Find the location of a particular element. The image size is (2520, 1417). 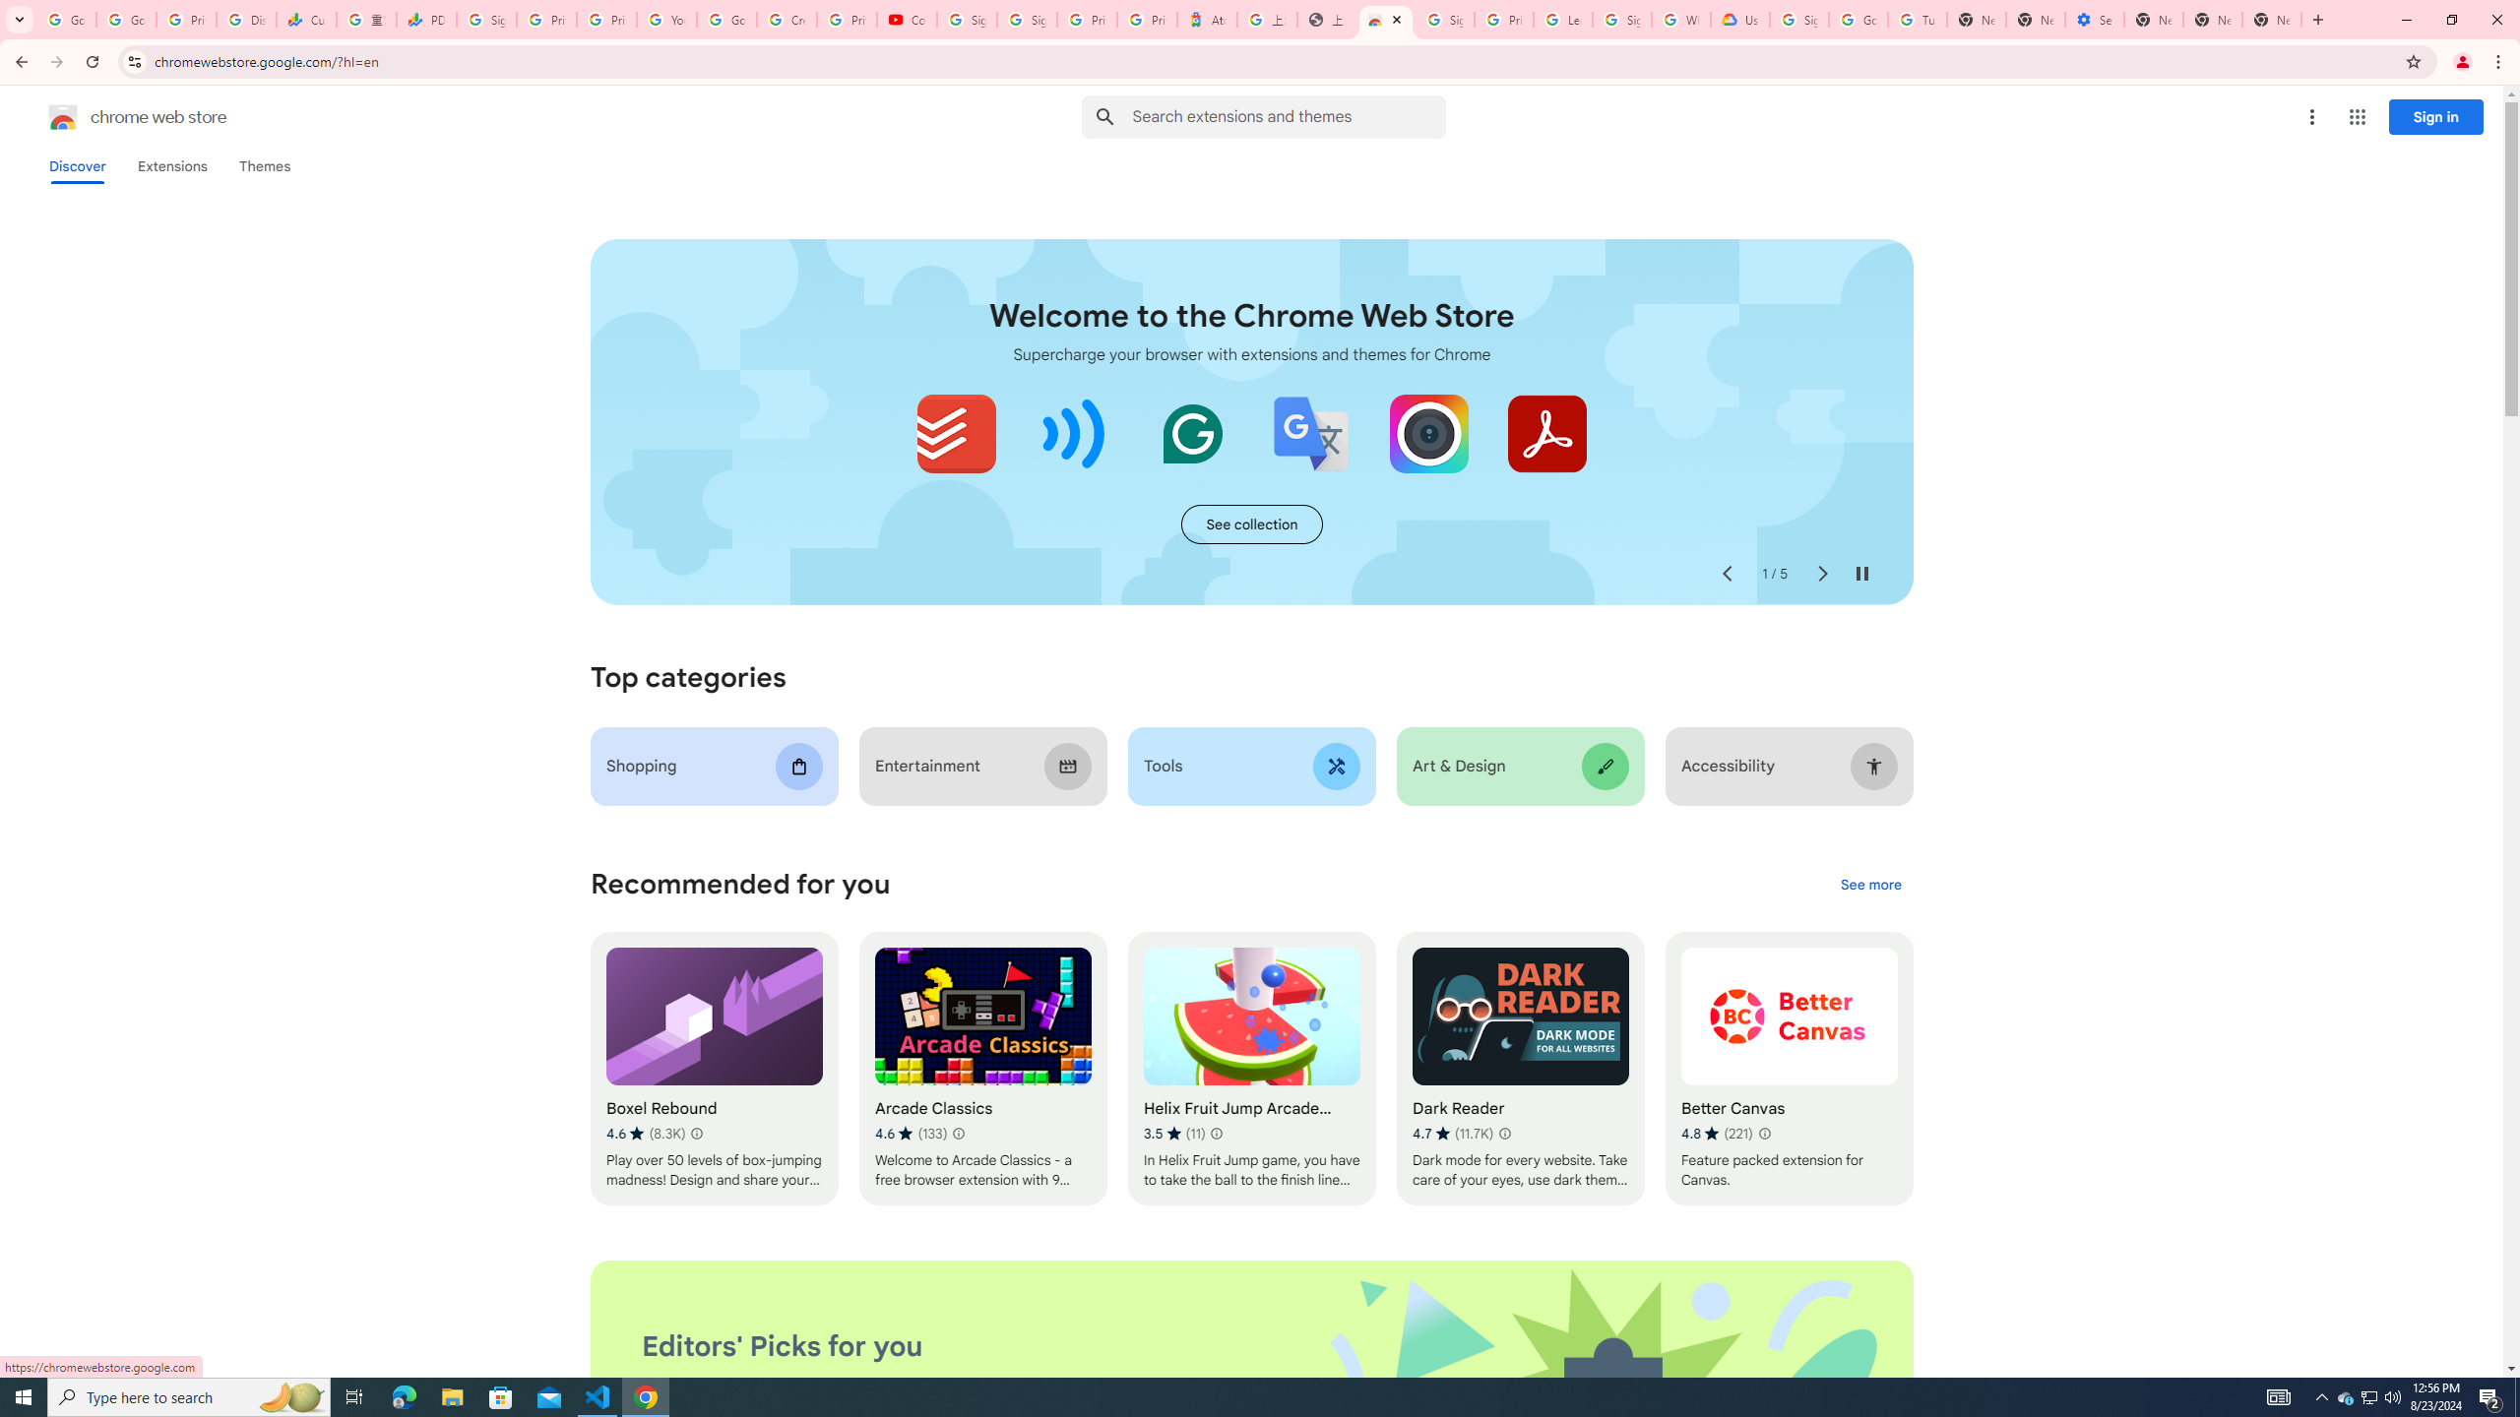

Currencies - Google Finance is located at coordinates (305, 20).